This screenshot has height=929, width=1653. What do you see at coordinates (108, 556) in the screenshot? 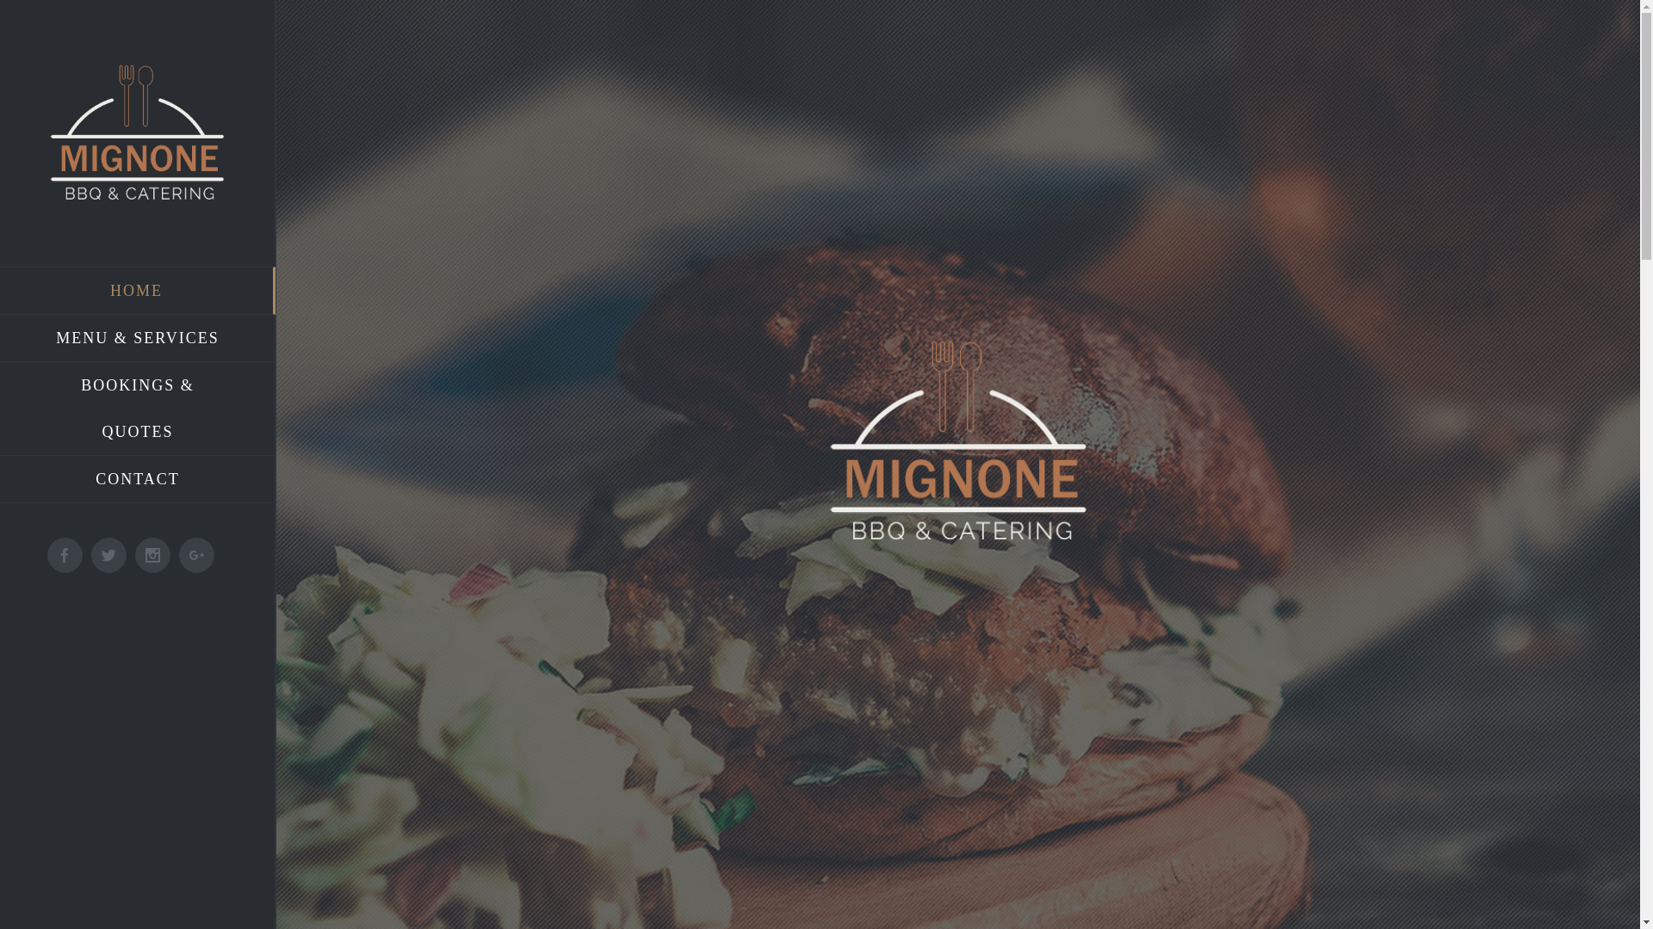
I see `Twitter` at bounding box center [108, 556].